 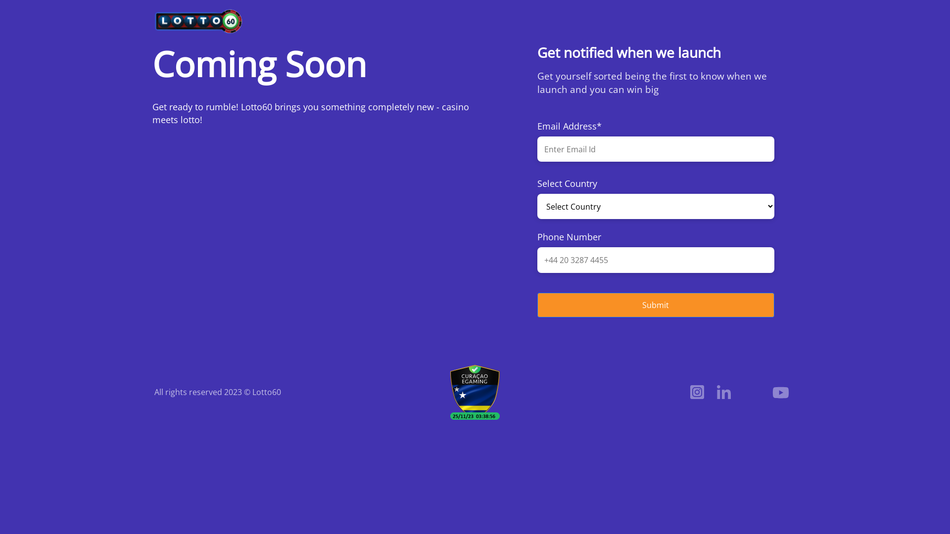 I want to click on Submit, so click(x=656, y=290).